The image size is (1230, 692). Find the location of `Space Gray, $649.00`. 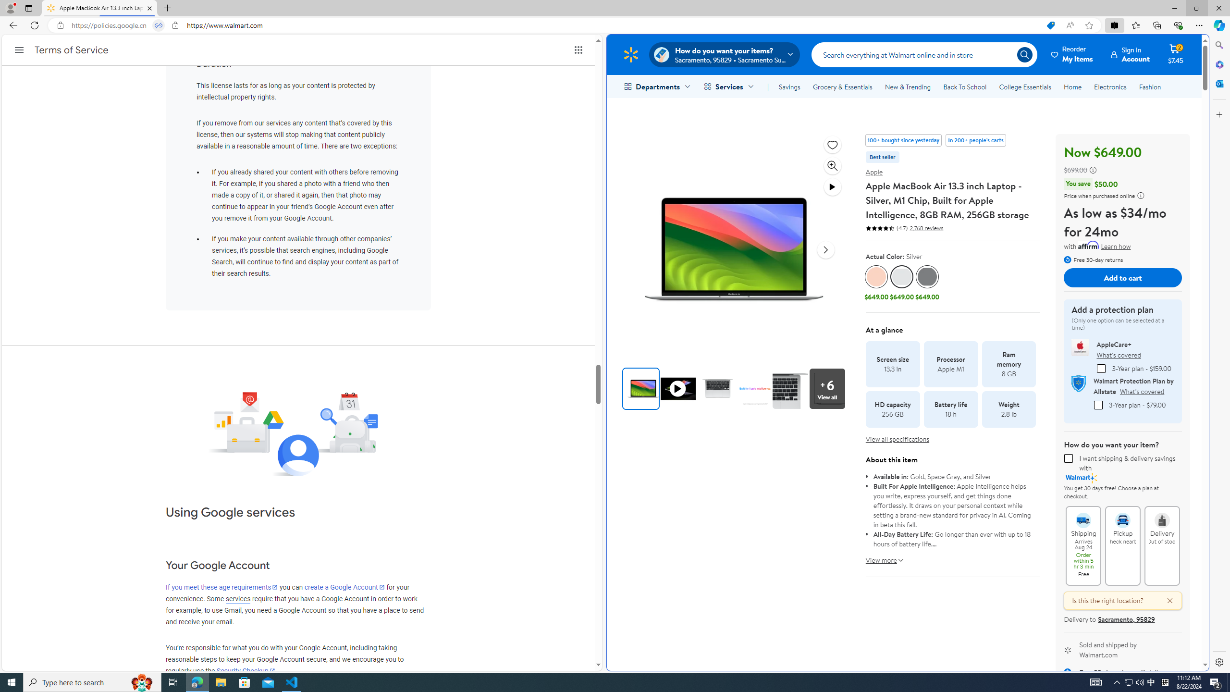

Space Gray, $649.00 is located at coordinates (926, 284).